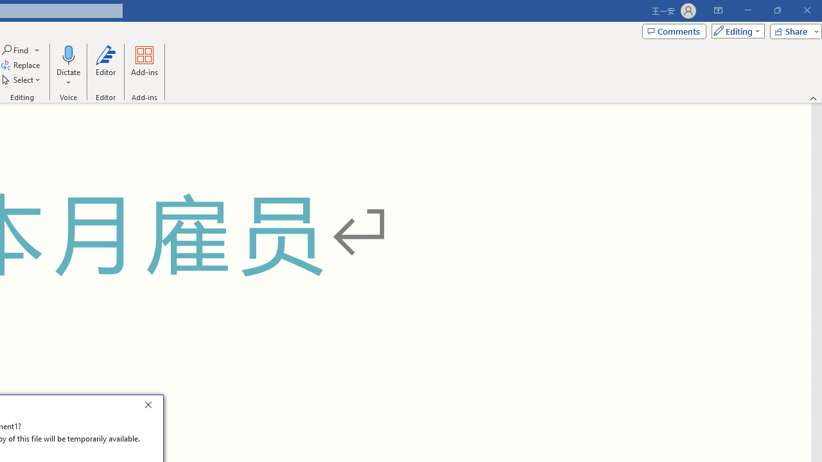 The height and width of the screenshot is (462, 822). I want to click on Minimize, so click(748, 10).